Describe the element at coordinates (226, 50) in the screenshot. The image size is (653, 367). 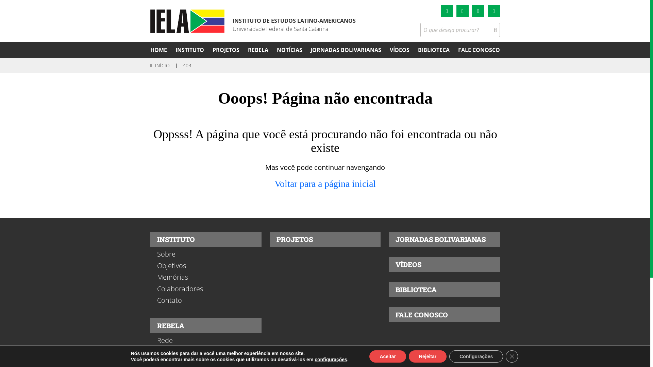
I see `PROJETOS` at that location.